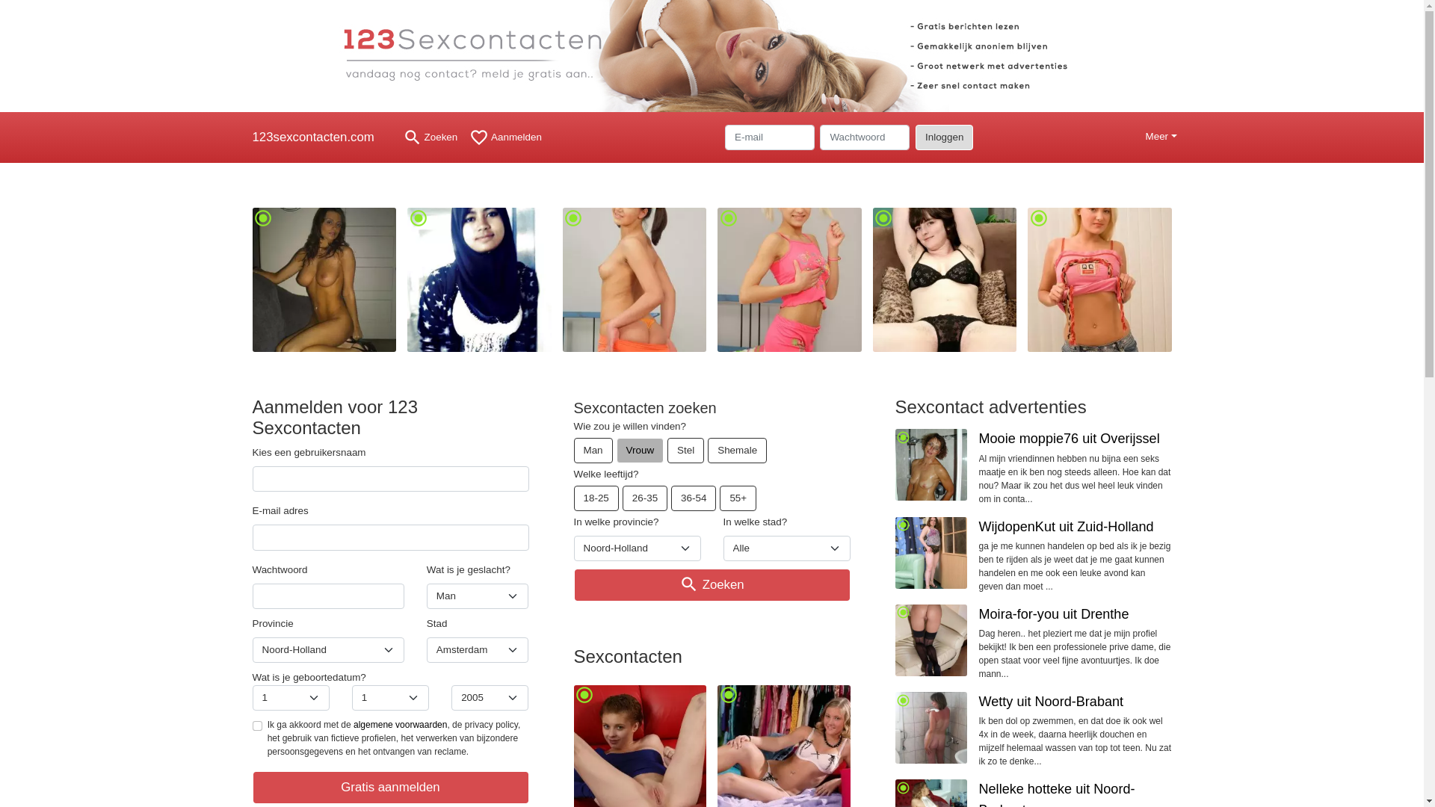  I want to click on radio_button_checked, so click(945, 279).